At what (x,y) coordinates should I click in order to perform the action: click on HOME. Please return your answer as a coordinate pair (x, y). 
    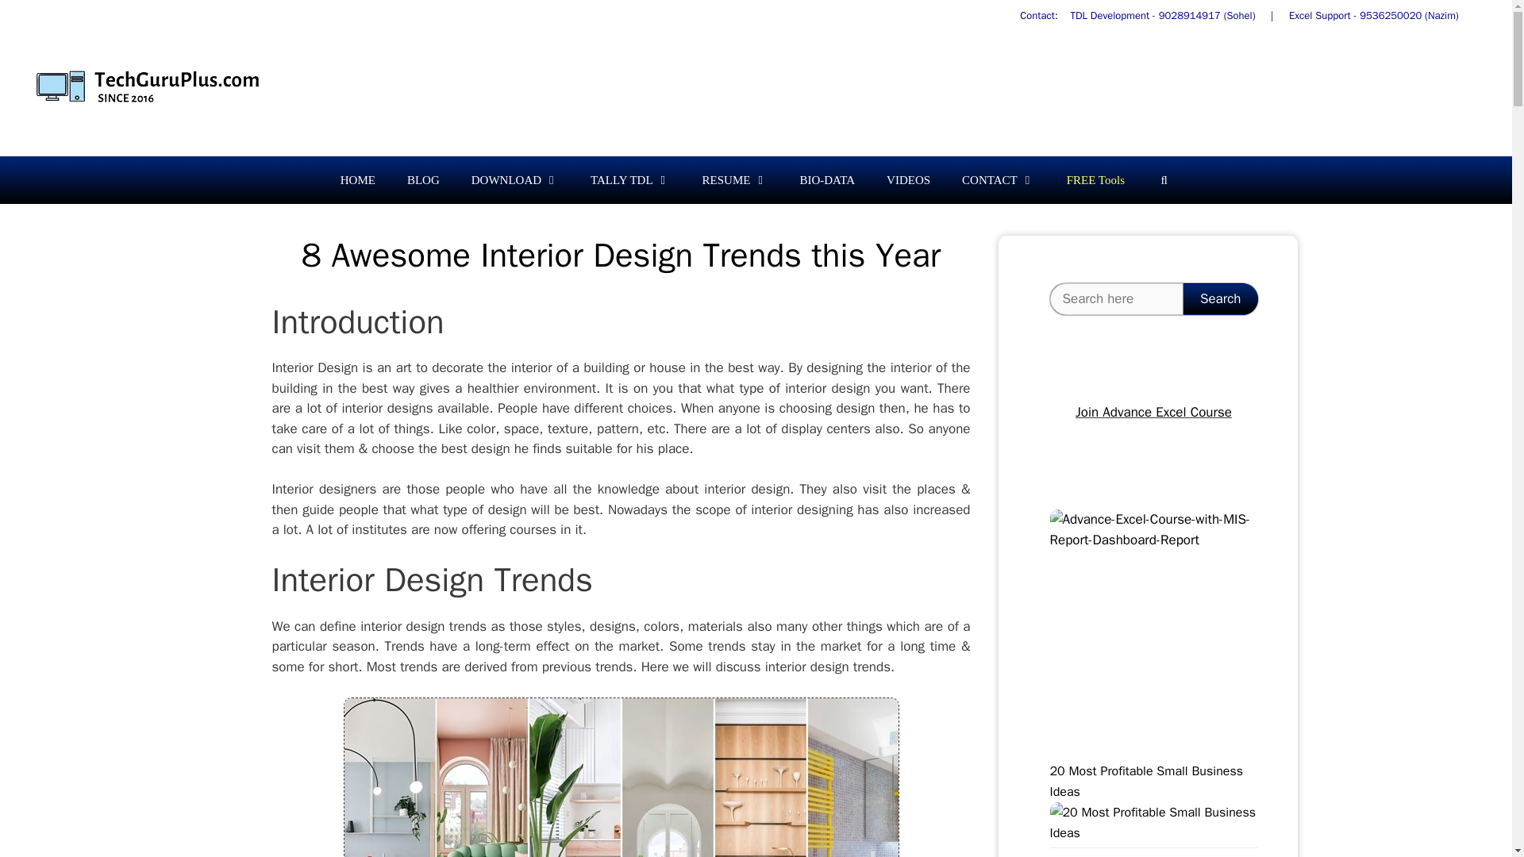
    Looking at the image, I should click on (357, 179).